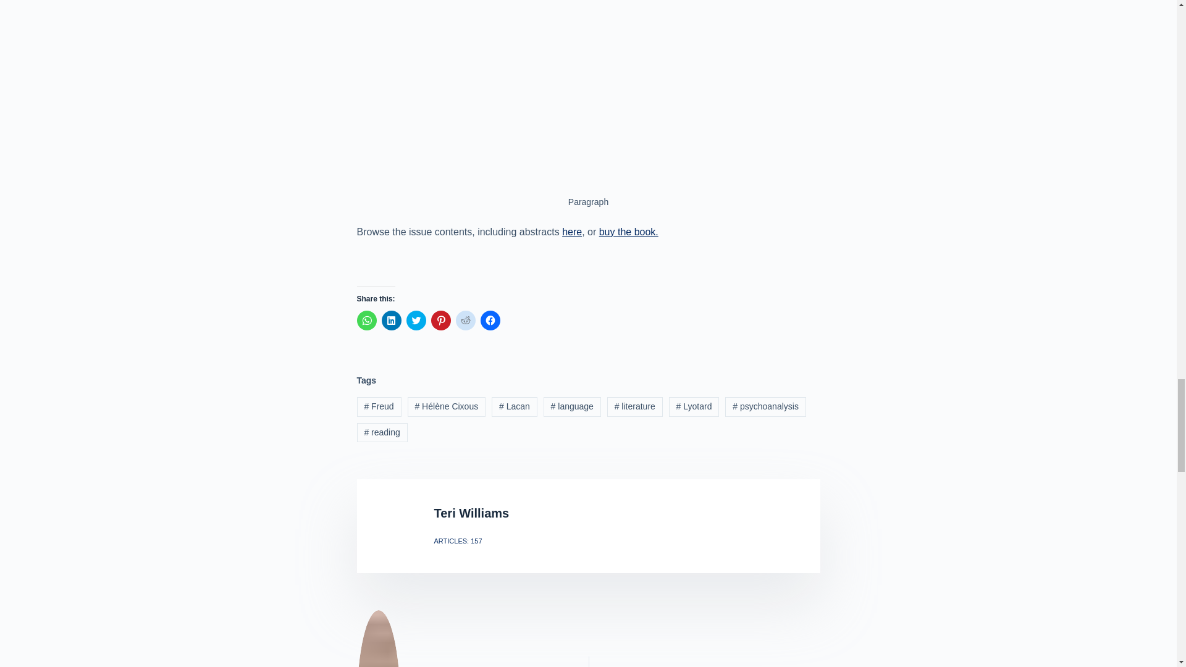 The height and width of the screenshot is (667, 1186). What do you see at coordinates (367, 320) in the screenshot?
I see `Click to share on WhatsApp` at bounding box center [367, 320].